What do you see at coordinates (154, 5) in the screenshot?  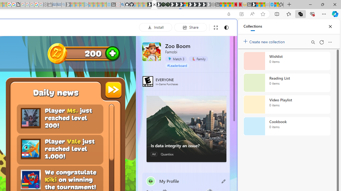 I see `Play Zoo Boom in your browser | Games from Microsoft Start` at bounding box center [154, 5].